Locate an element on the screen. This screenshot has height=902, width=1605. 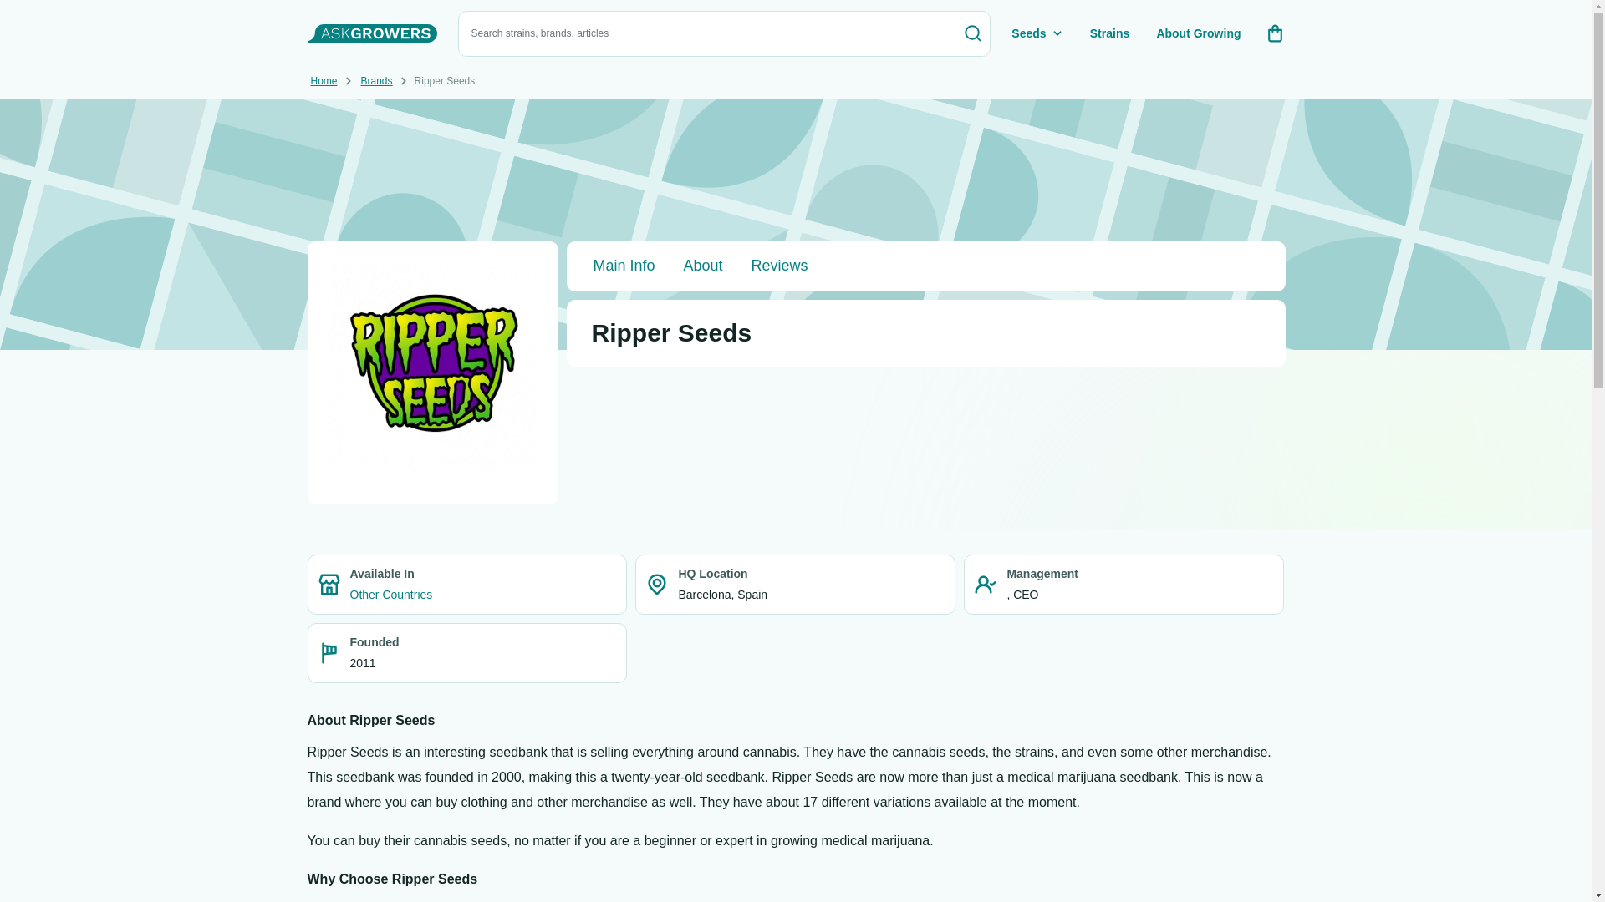
Seeds is located at coordinates (1038, 33).